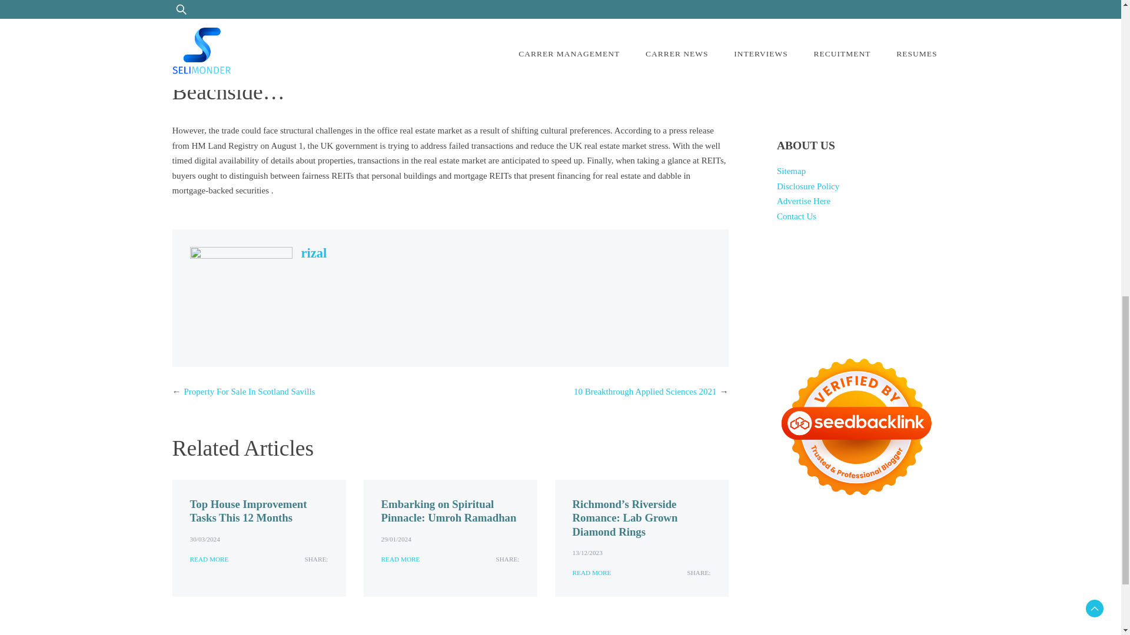  I want to click on Top House Improvement Tasks This 12 Months, so click(248, 510).